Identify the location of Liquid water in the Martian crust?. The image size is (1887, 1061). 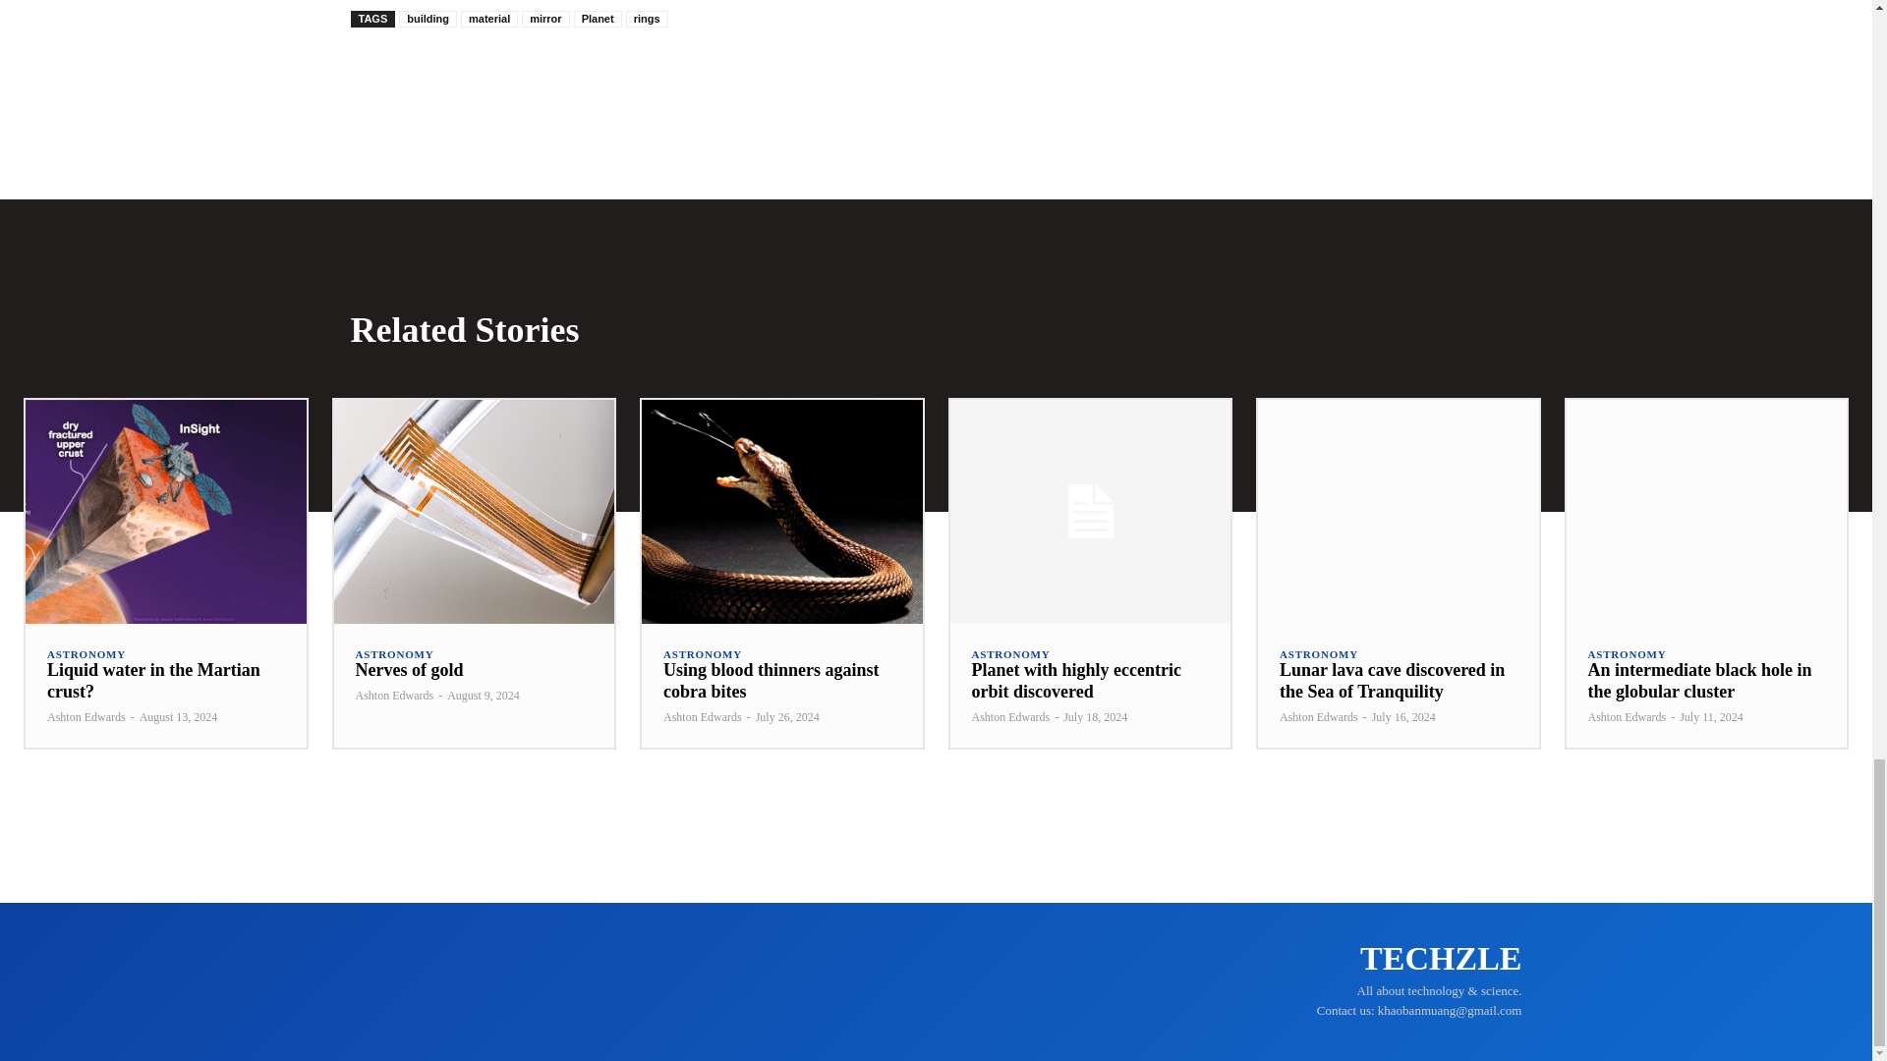
(153, 680).